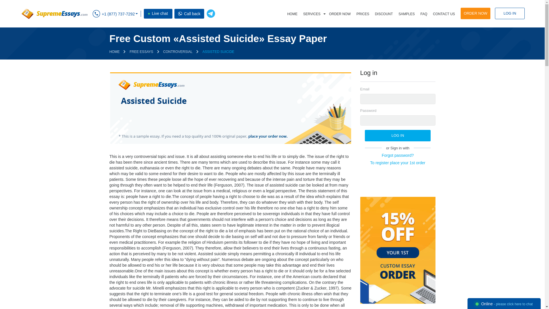 This screenshot has height=309, width=549. Describe the element at coordinates (384, 14) in the screenshot. I see `DISCOUNT` at that location.